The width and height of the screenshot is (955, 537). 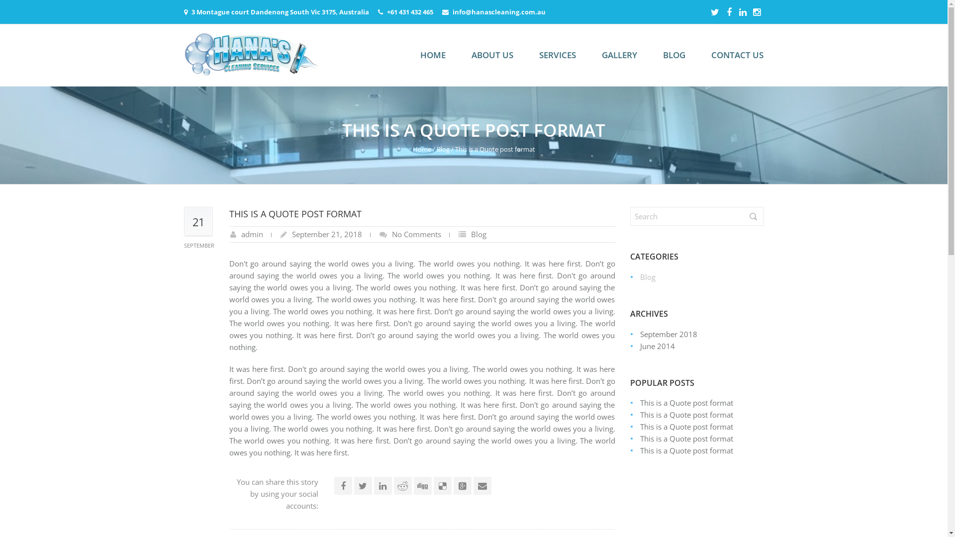 I want to click on This is a Quote post format, so click(x=686, y=450).